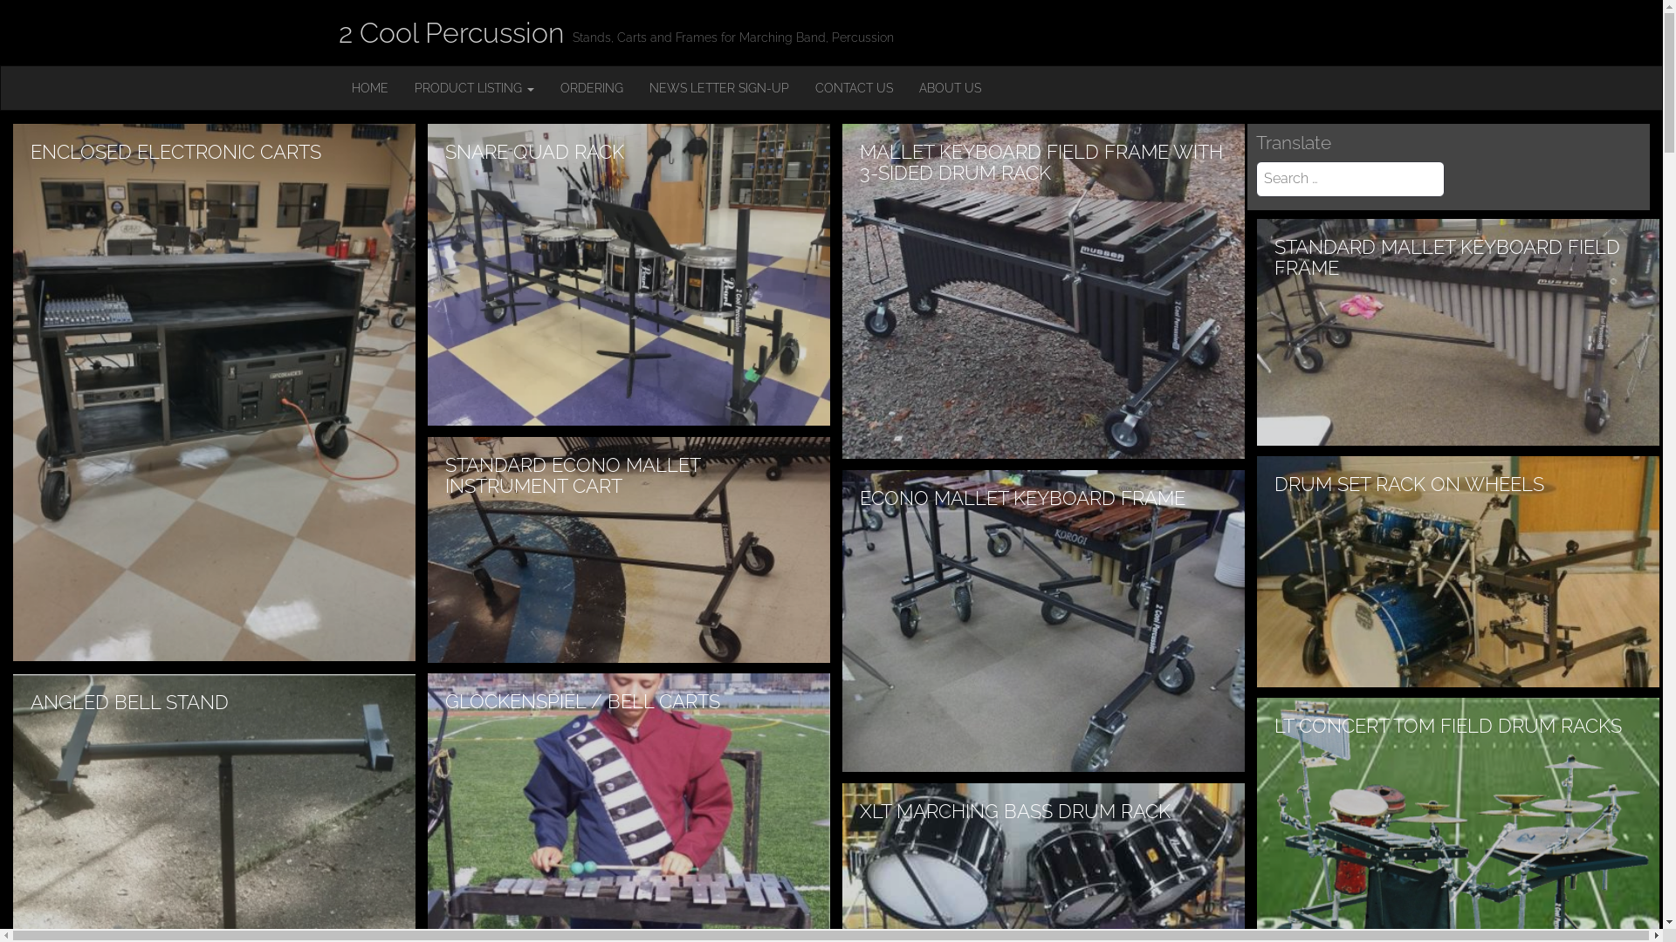 This screenshot has height=942, width=1676. What do you see at coordinates (1458, 572) in the screenshot?
I see `2 Cool Percussion drum set rack on wheel Mapex set` at bounding box center [1458, 572].